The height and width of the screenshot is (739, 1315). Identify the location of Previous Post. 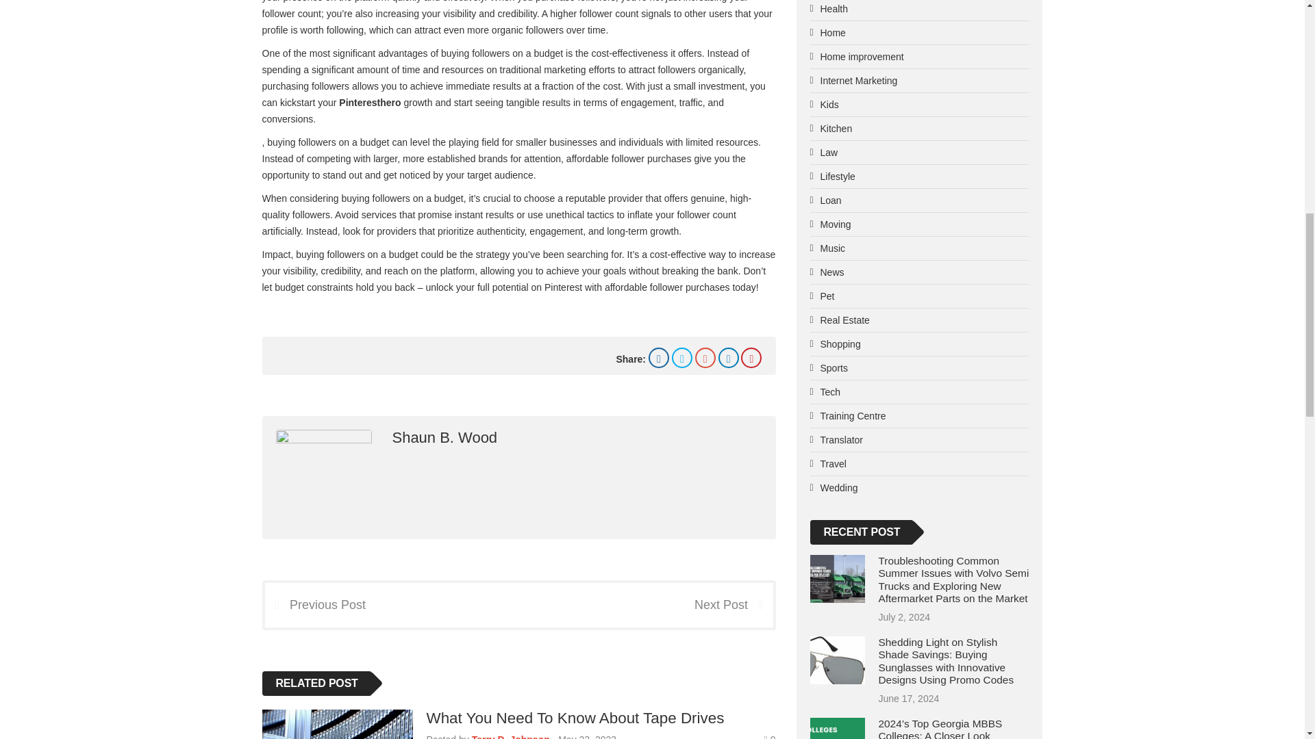
(314, 605).